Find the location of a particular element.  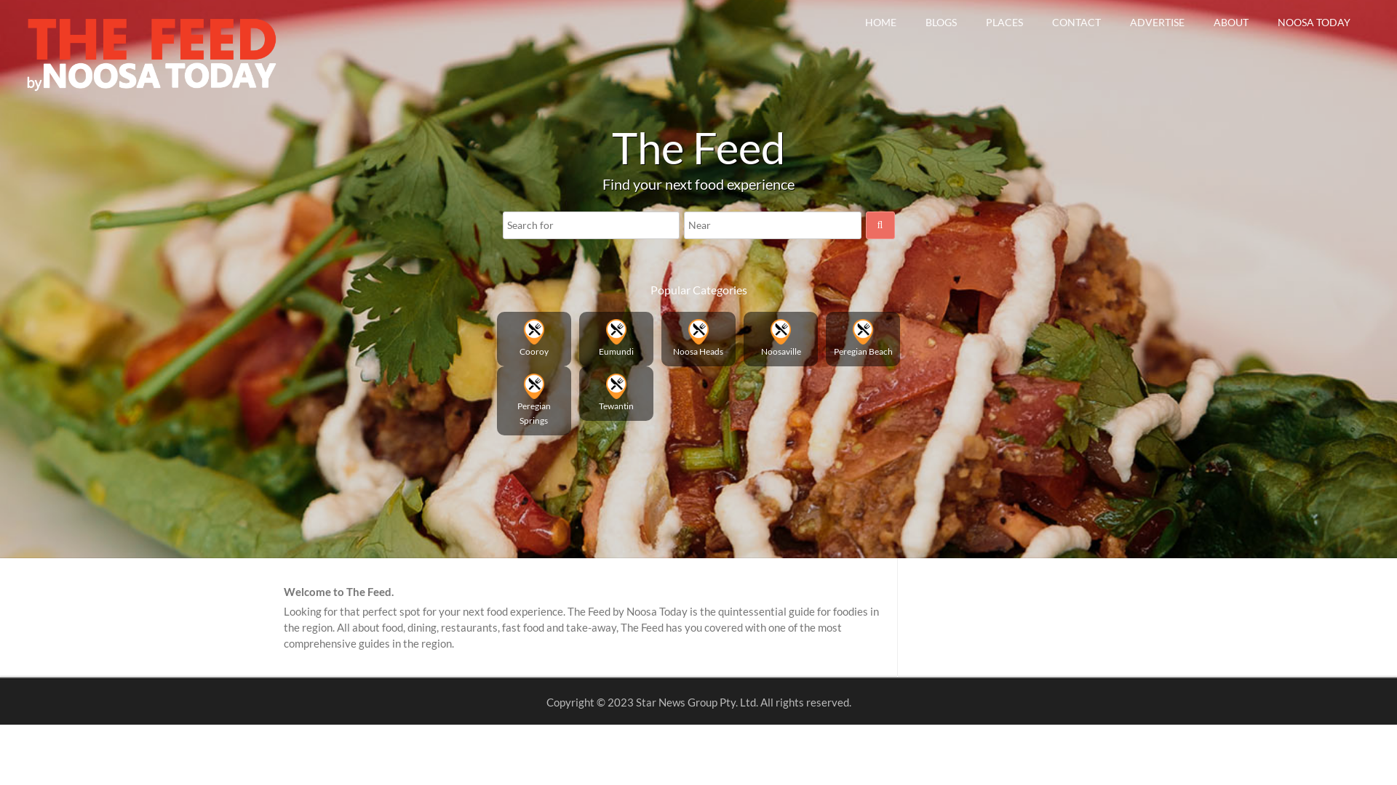

The Feed is located at coordinates (153, 89).